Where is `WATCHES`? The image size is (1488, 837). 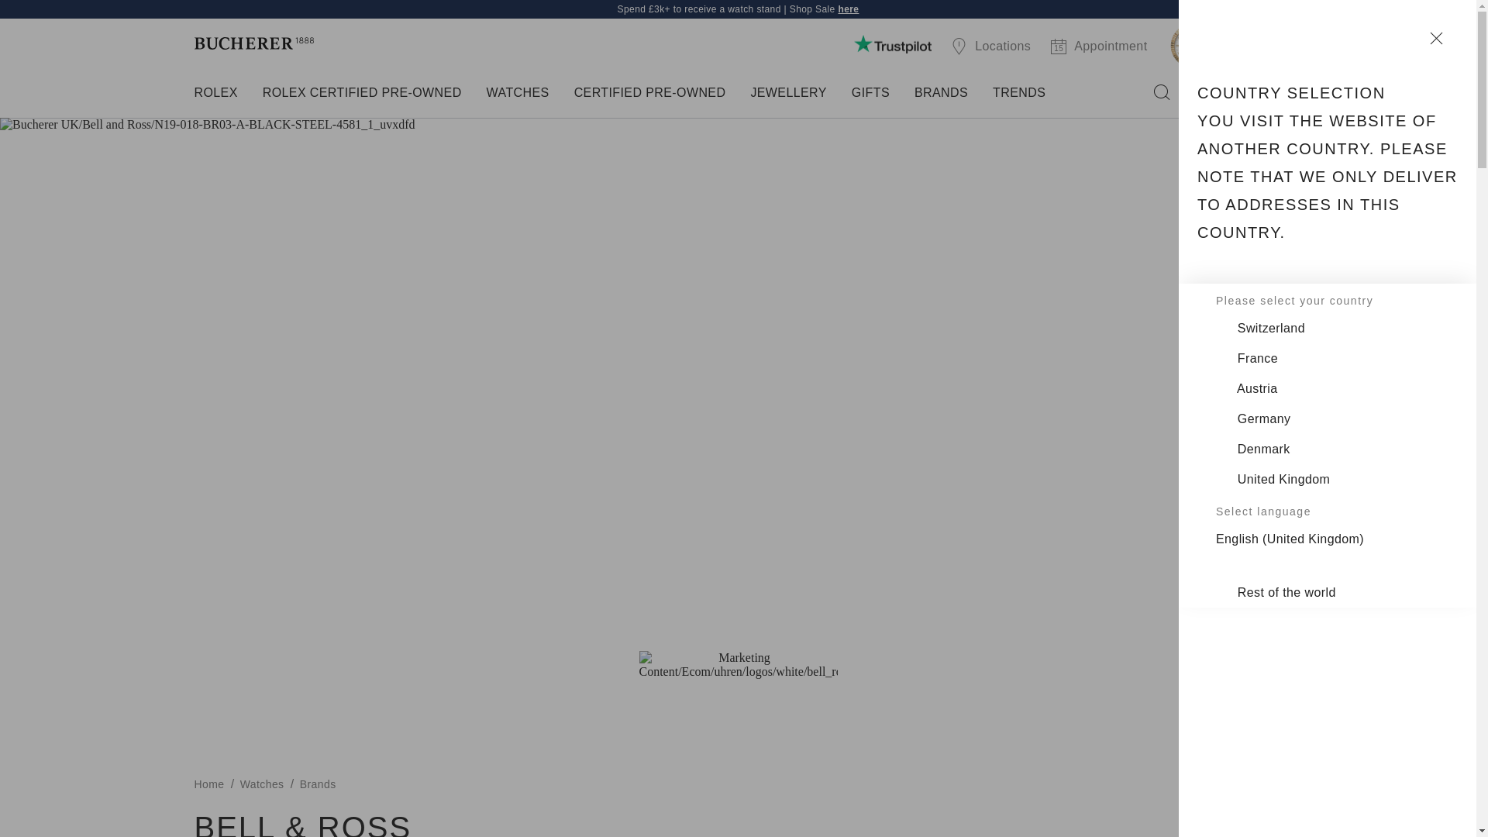
WATCHES is located at coordinates (518, 93).